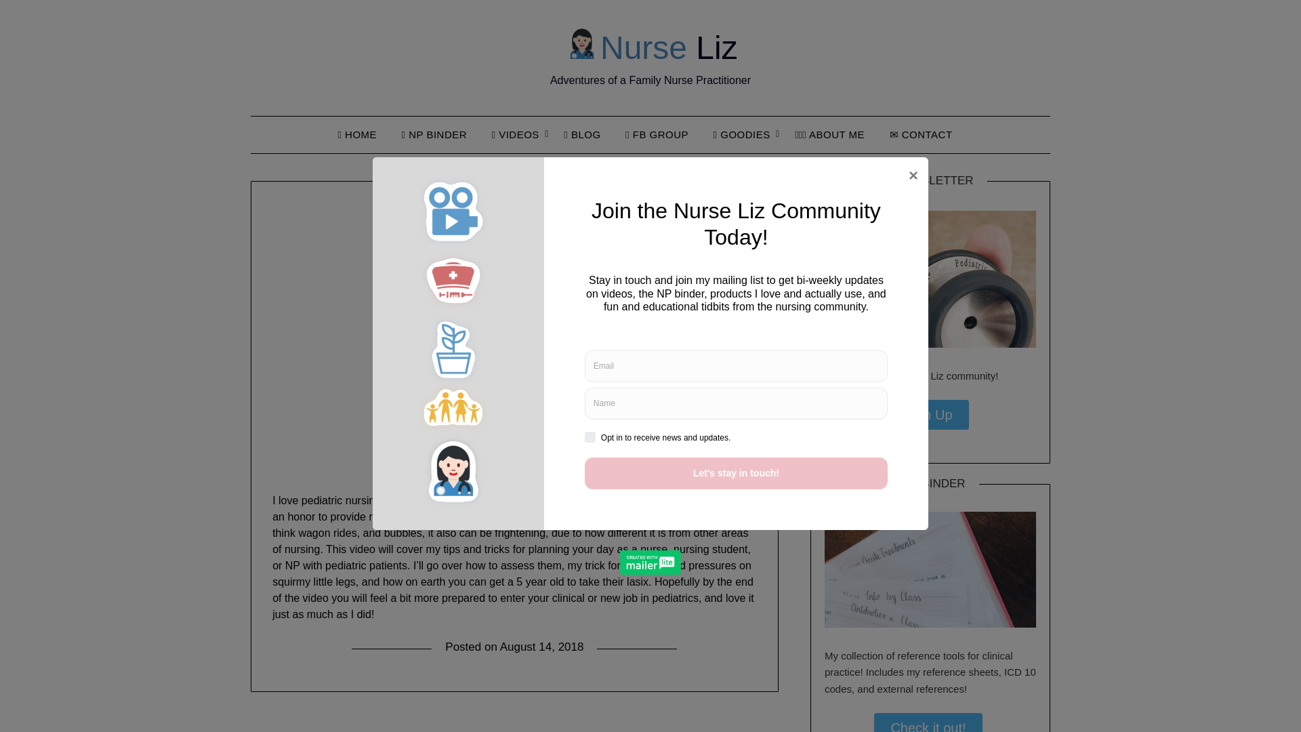 The height and width of the screenshot is (732, 1301). Describe the element at coordinates (928, 723) in the screenshot. I see `Check it out!` at that location.